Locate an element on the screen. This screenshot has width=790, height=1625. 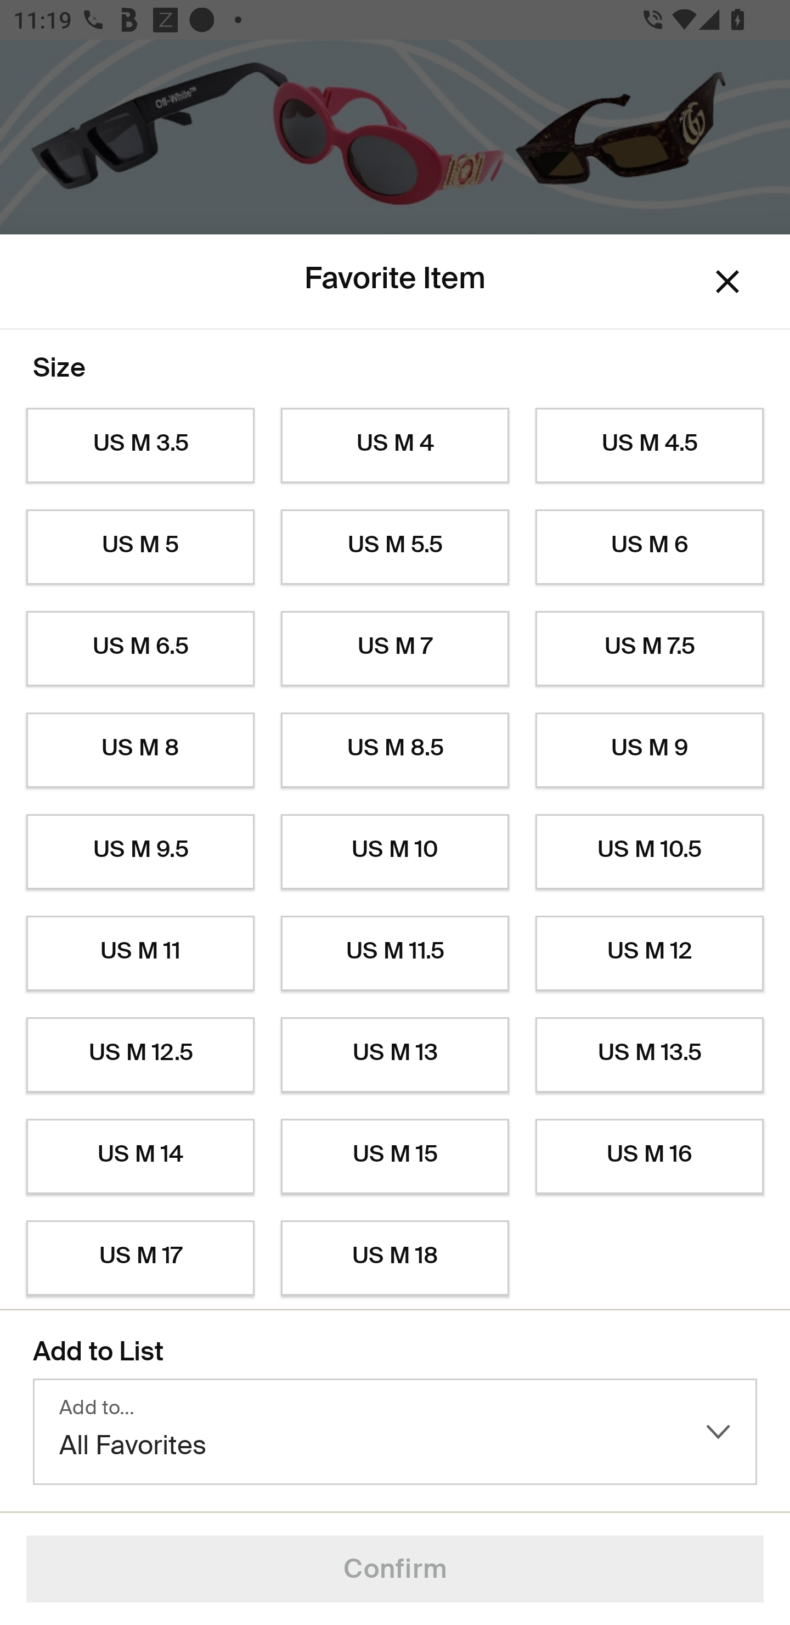
US M 8.5 is located at coordinates (395, 750).